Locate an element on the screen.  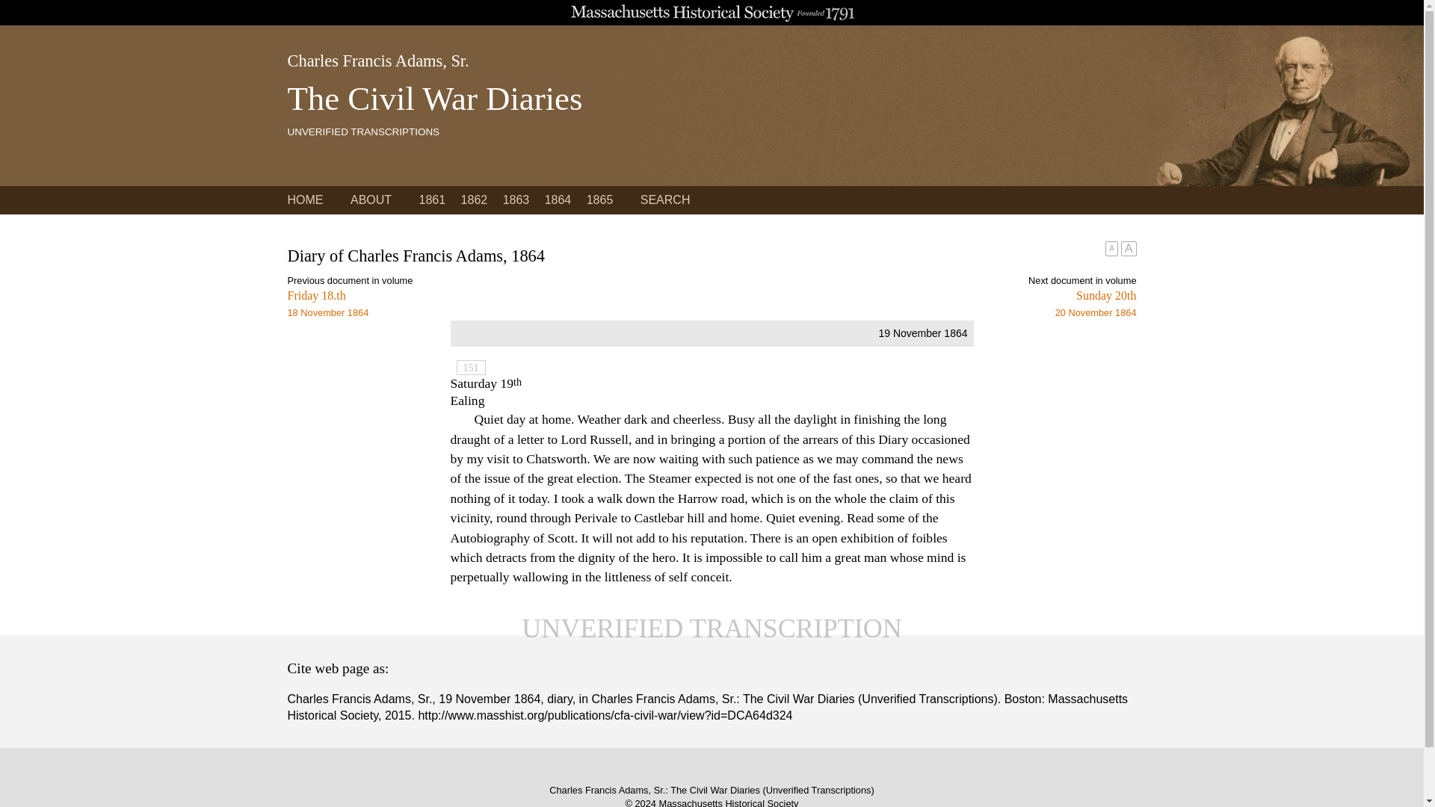
1861 is located at coordinates (474, 200).